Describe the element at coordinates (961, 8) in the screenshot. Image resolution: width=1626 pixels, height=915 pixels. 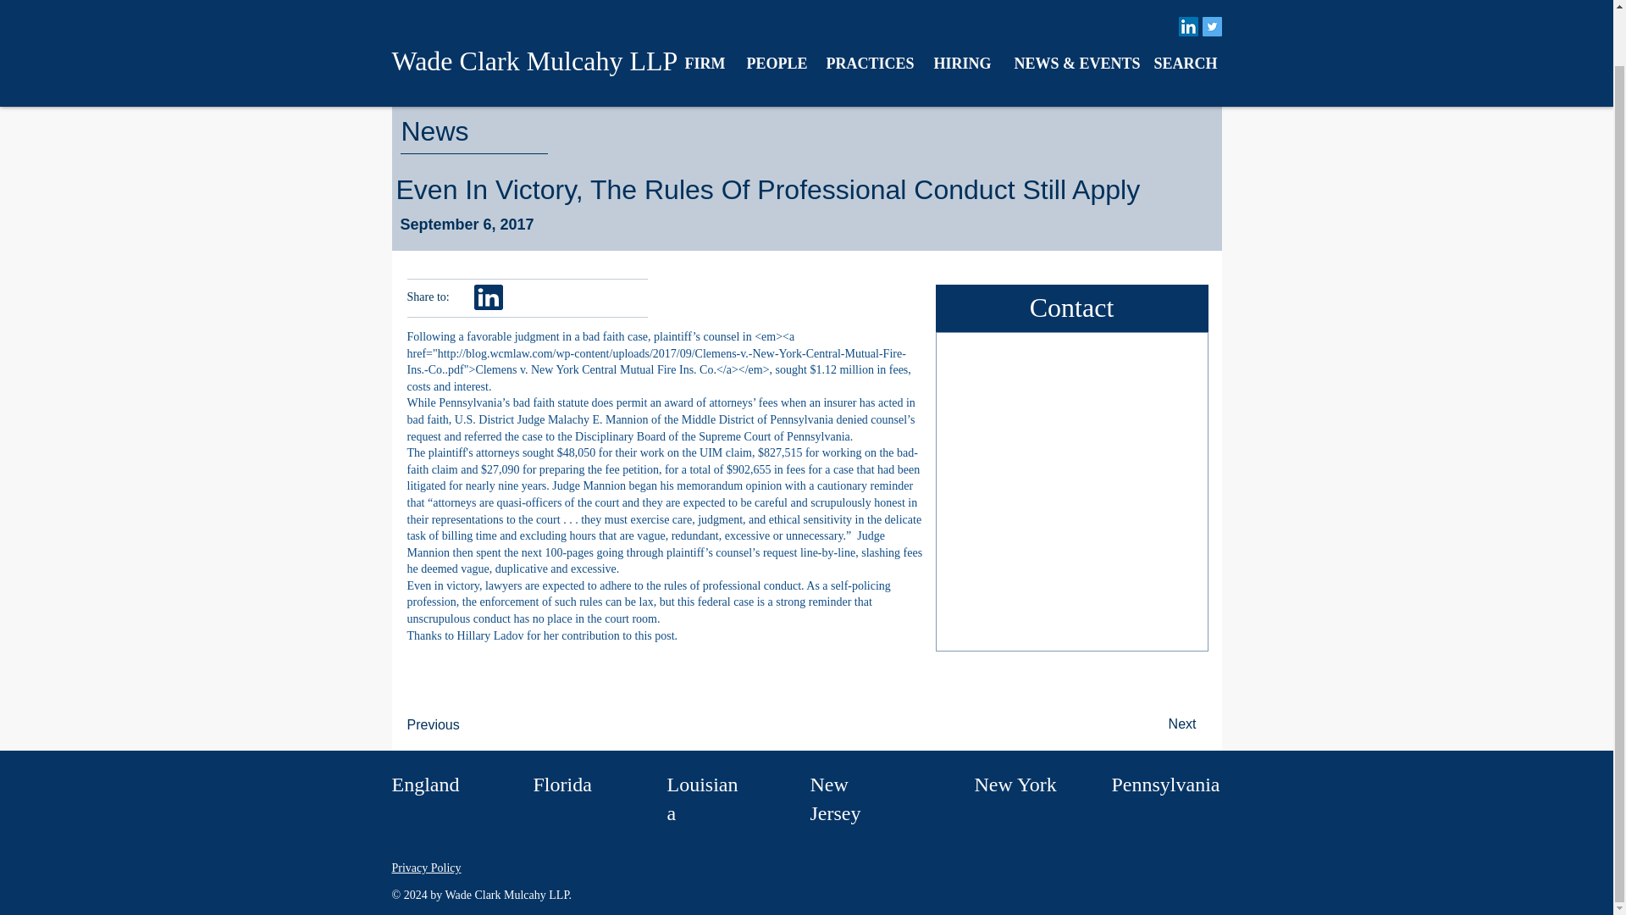
I see `HIRING` at that location.